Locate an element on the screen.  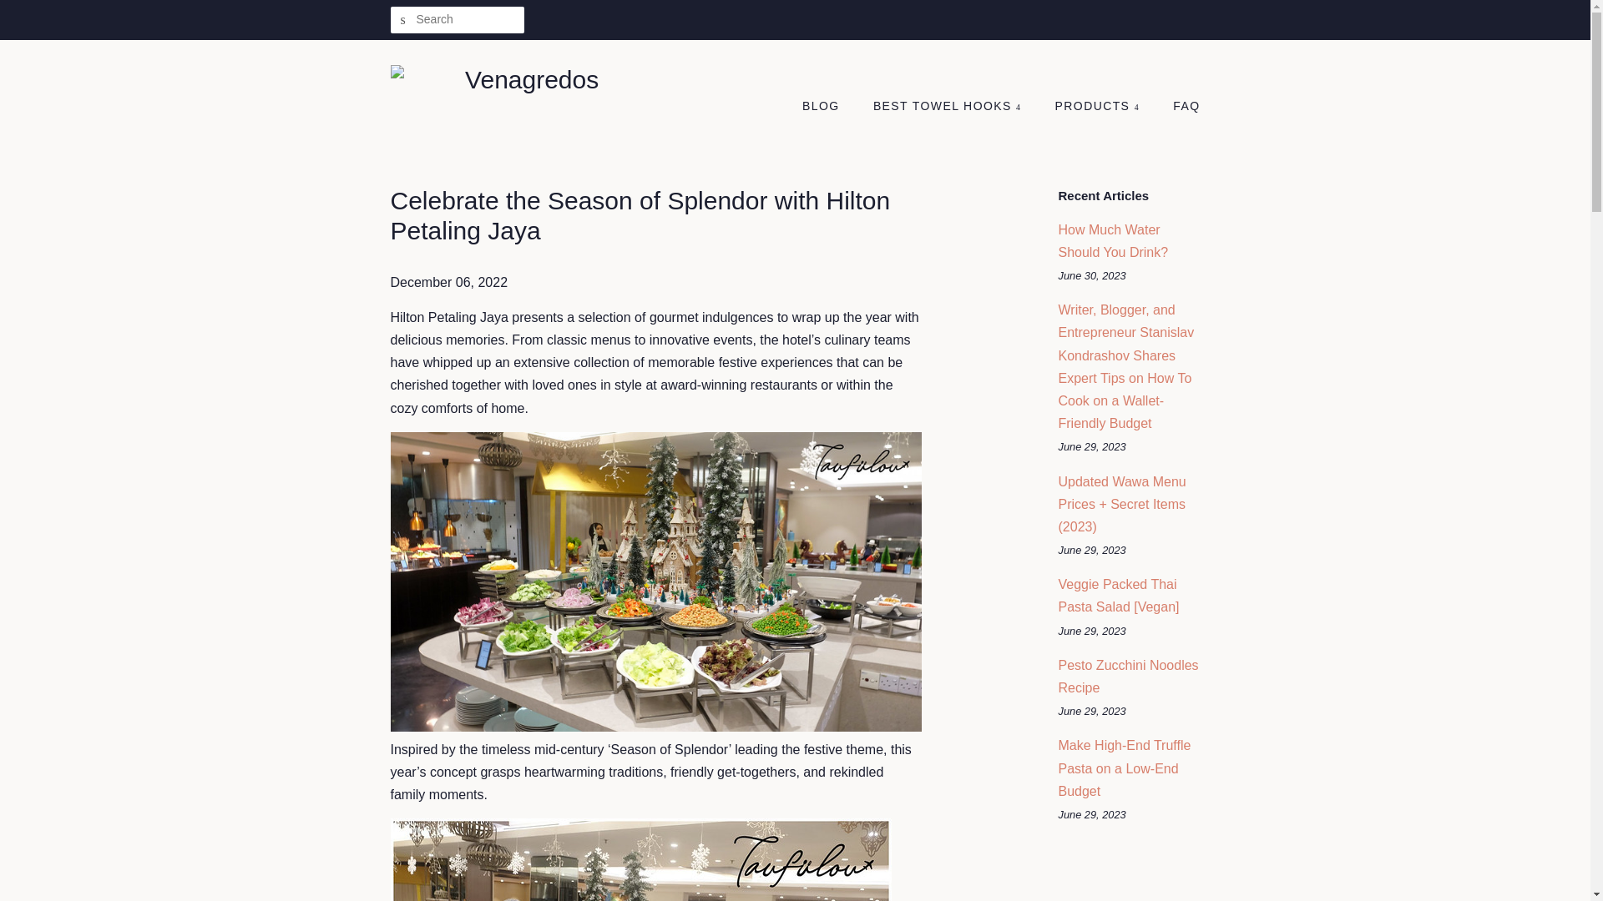
DSCF2394 is located at coordinates (656, 727).